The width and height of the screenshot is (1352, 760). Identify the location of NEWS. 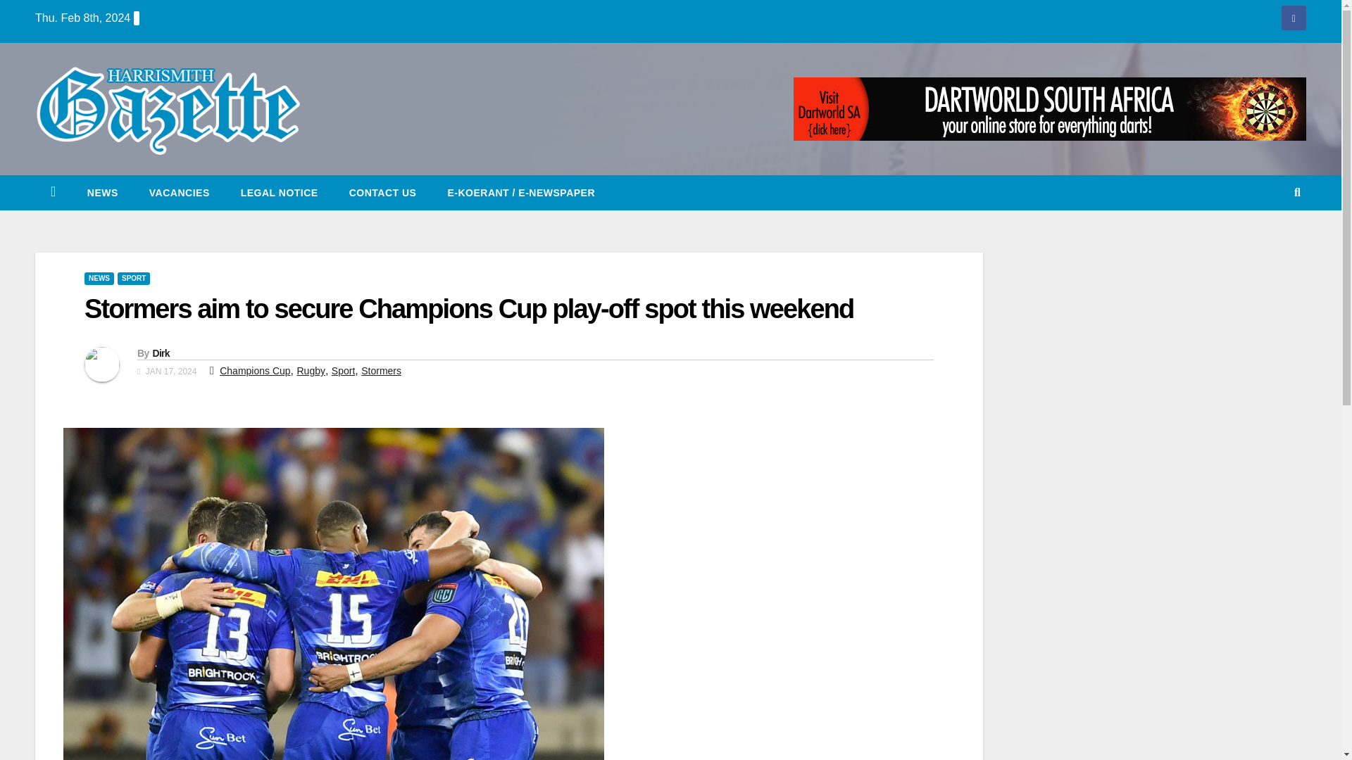
(99, 279).